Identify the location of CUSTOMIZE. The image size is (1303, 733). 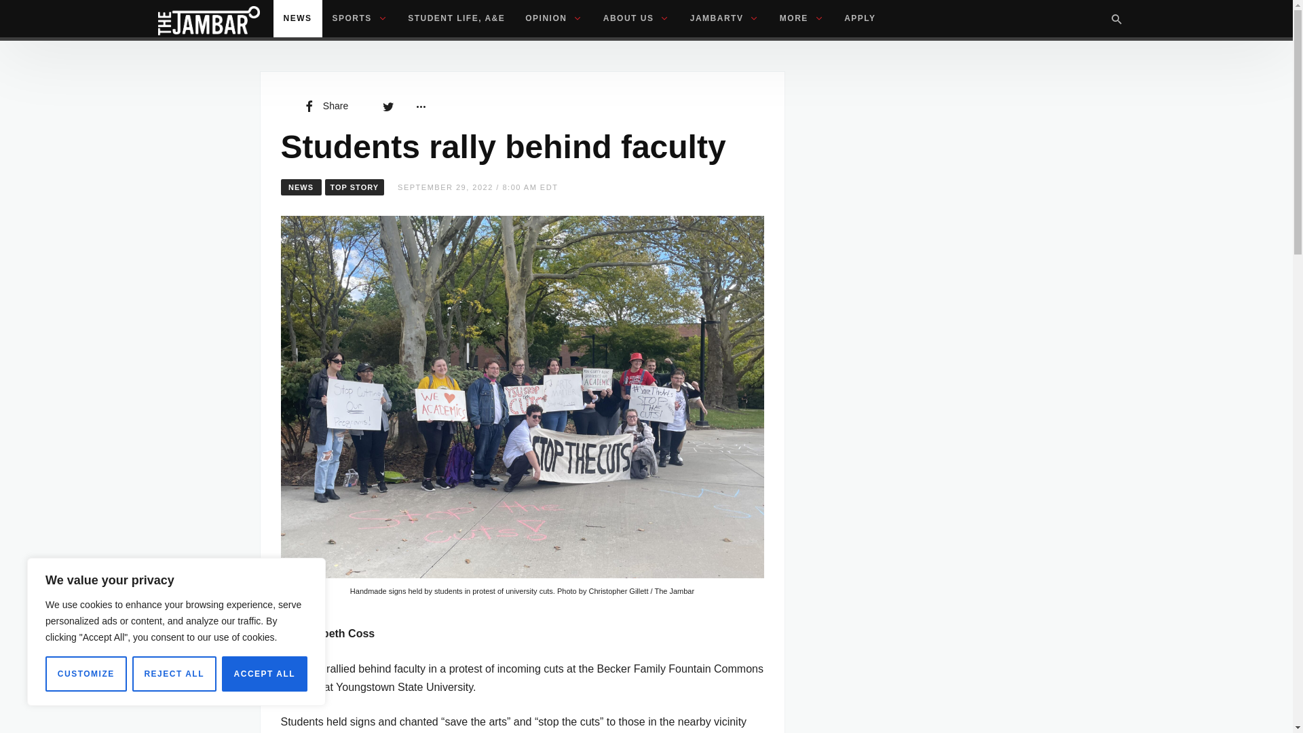
(86, 673).